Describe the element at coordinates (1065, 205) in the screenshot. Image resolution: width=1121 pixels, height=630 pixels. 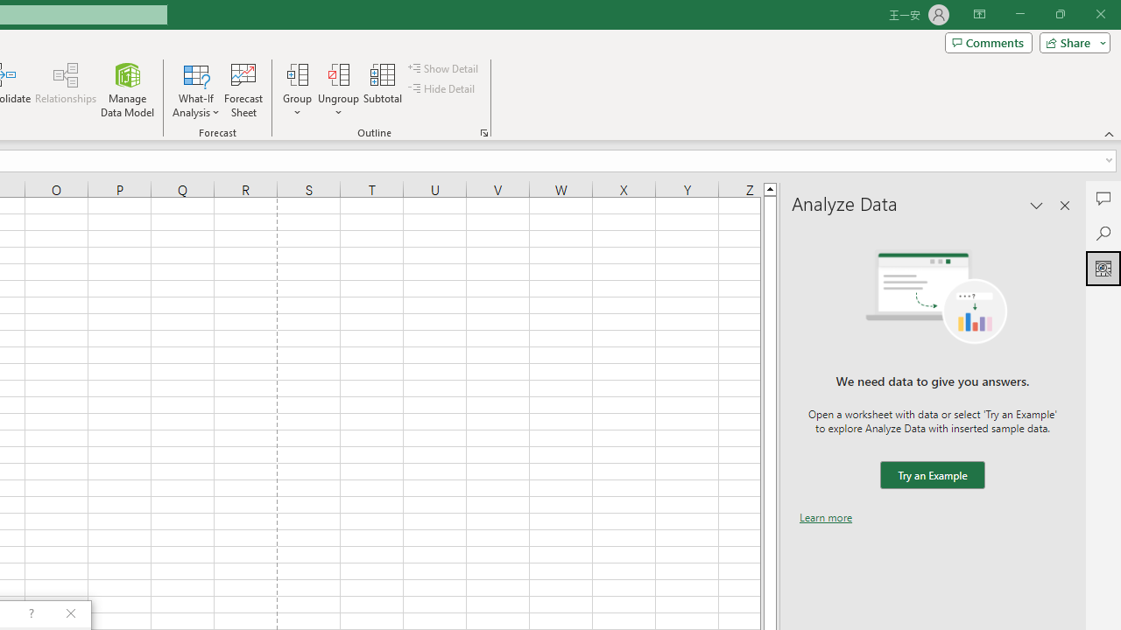
I see `Close pane` at that location.